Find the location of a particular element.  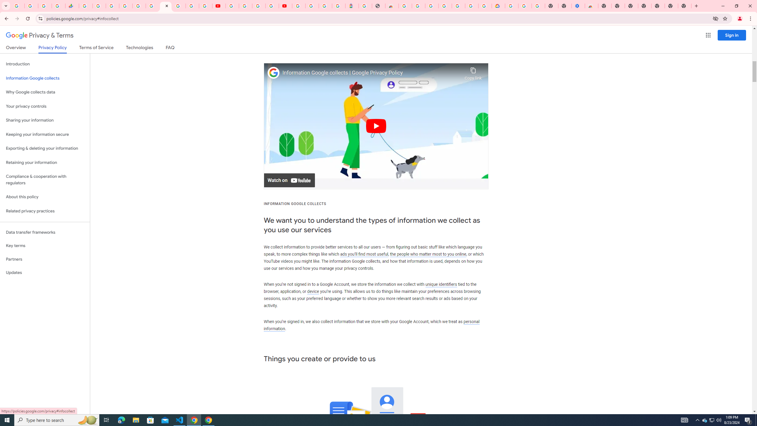

Data transfer frameworks is located at coordinates (45, 232).